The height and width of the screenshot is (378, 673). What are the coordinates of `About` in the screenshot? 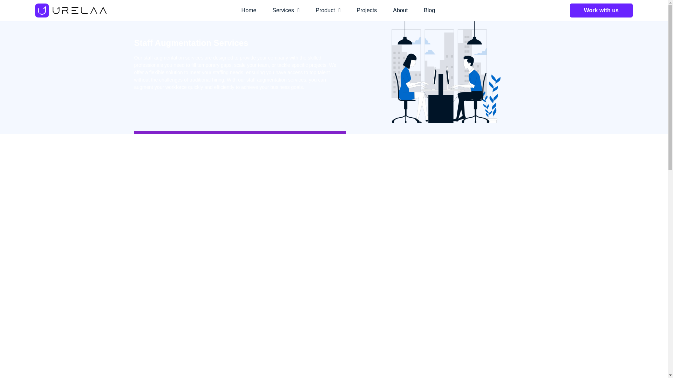 It's located at (400, 10).